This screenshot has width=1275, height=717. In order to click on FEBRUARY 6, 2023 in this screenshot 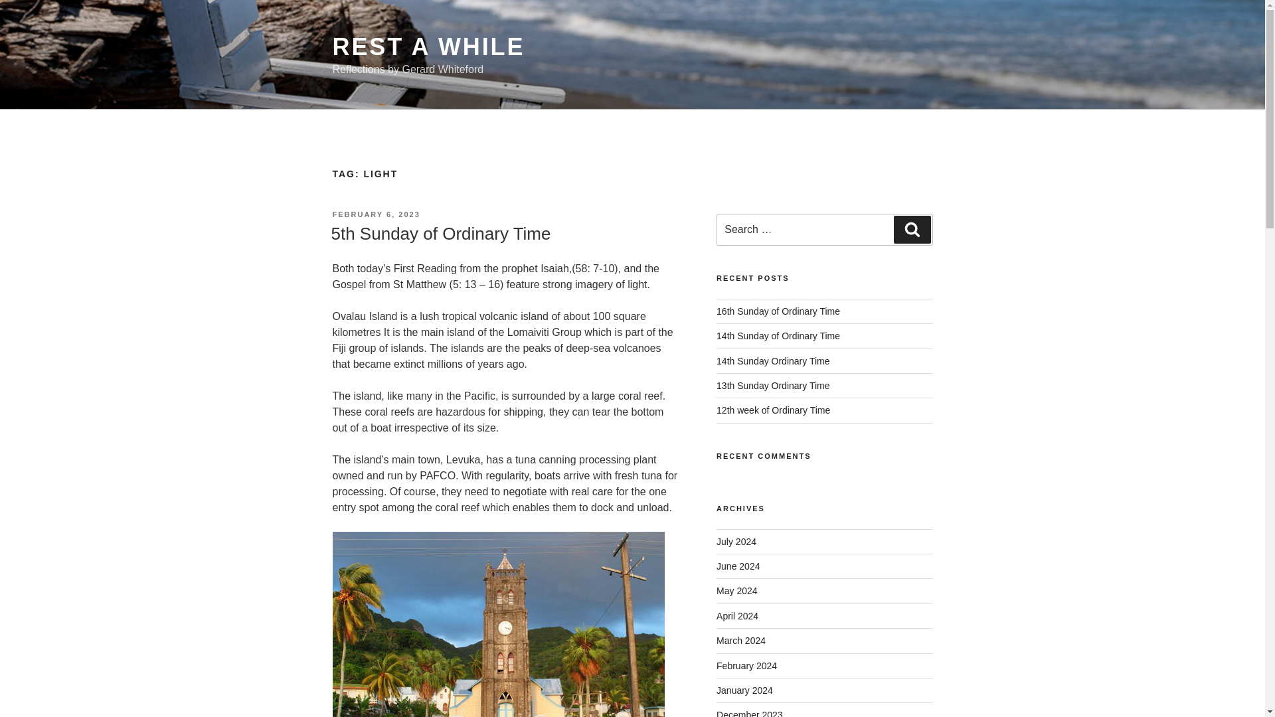, I will do `click(375, 214)`.